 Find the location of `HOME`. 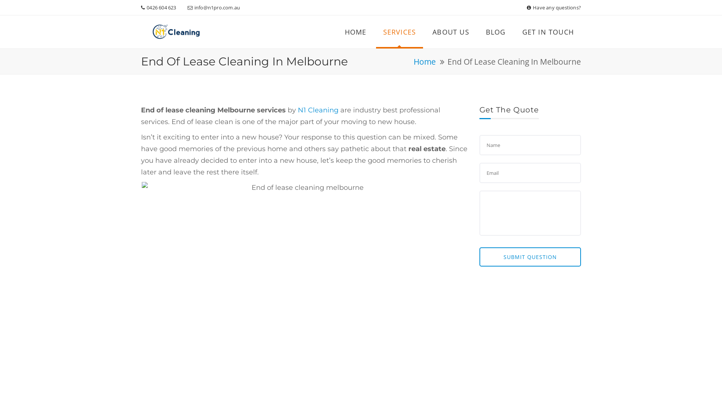

HOME is located at coordinates (356, 32).